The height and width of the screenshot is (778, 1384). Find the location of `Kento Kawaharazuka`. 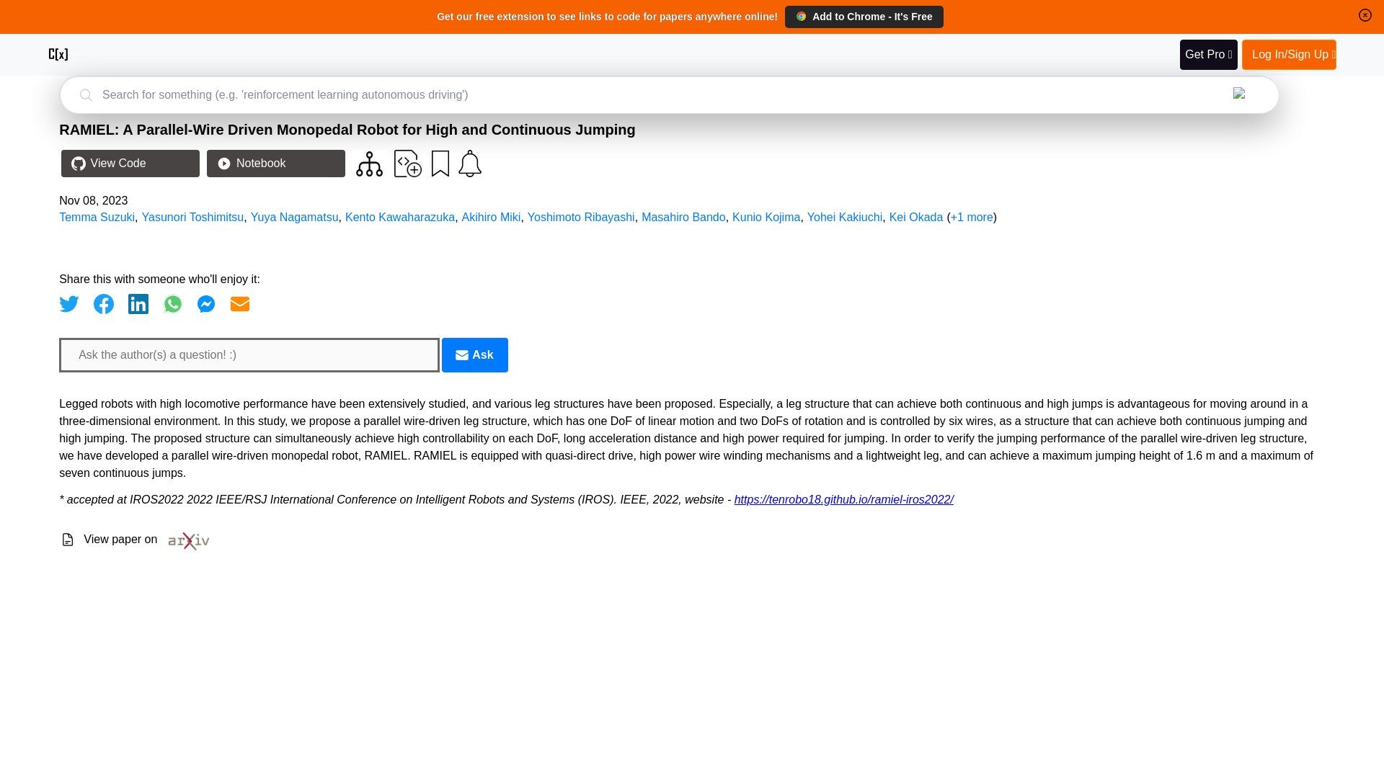

Kento Kawaharazuka is located at coordinates (399, 216).